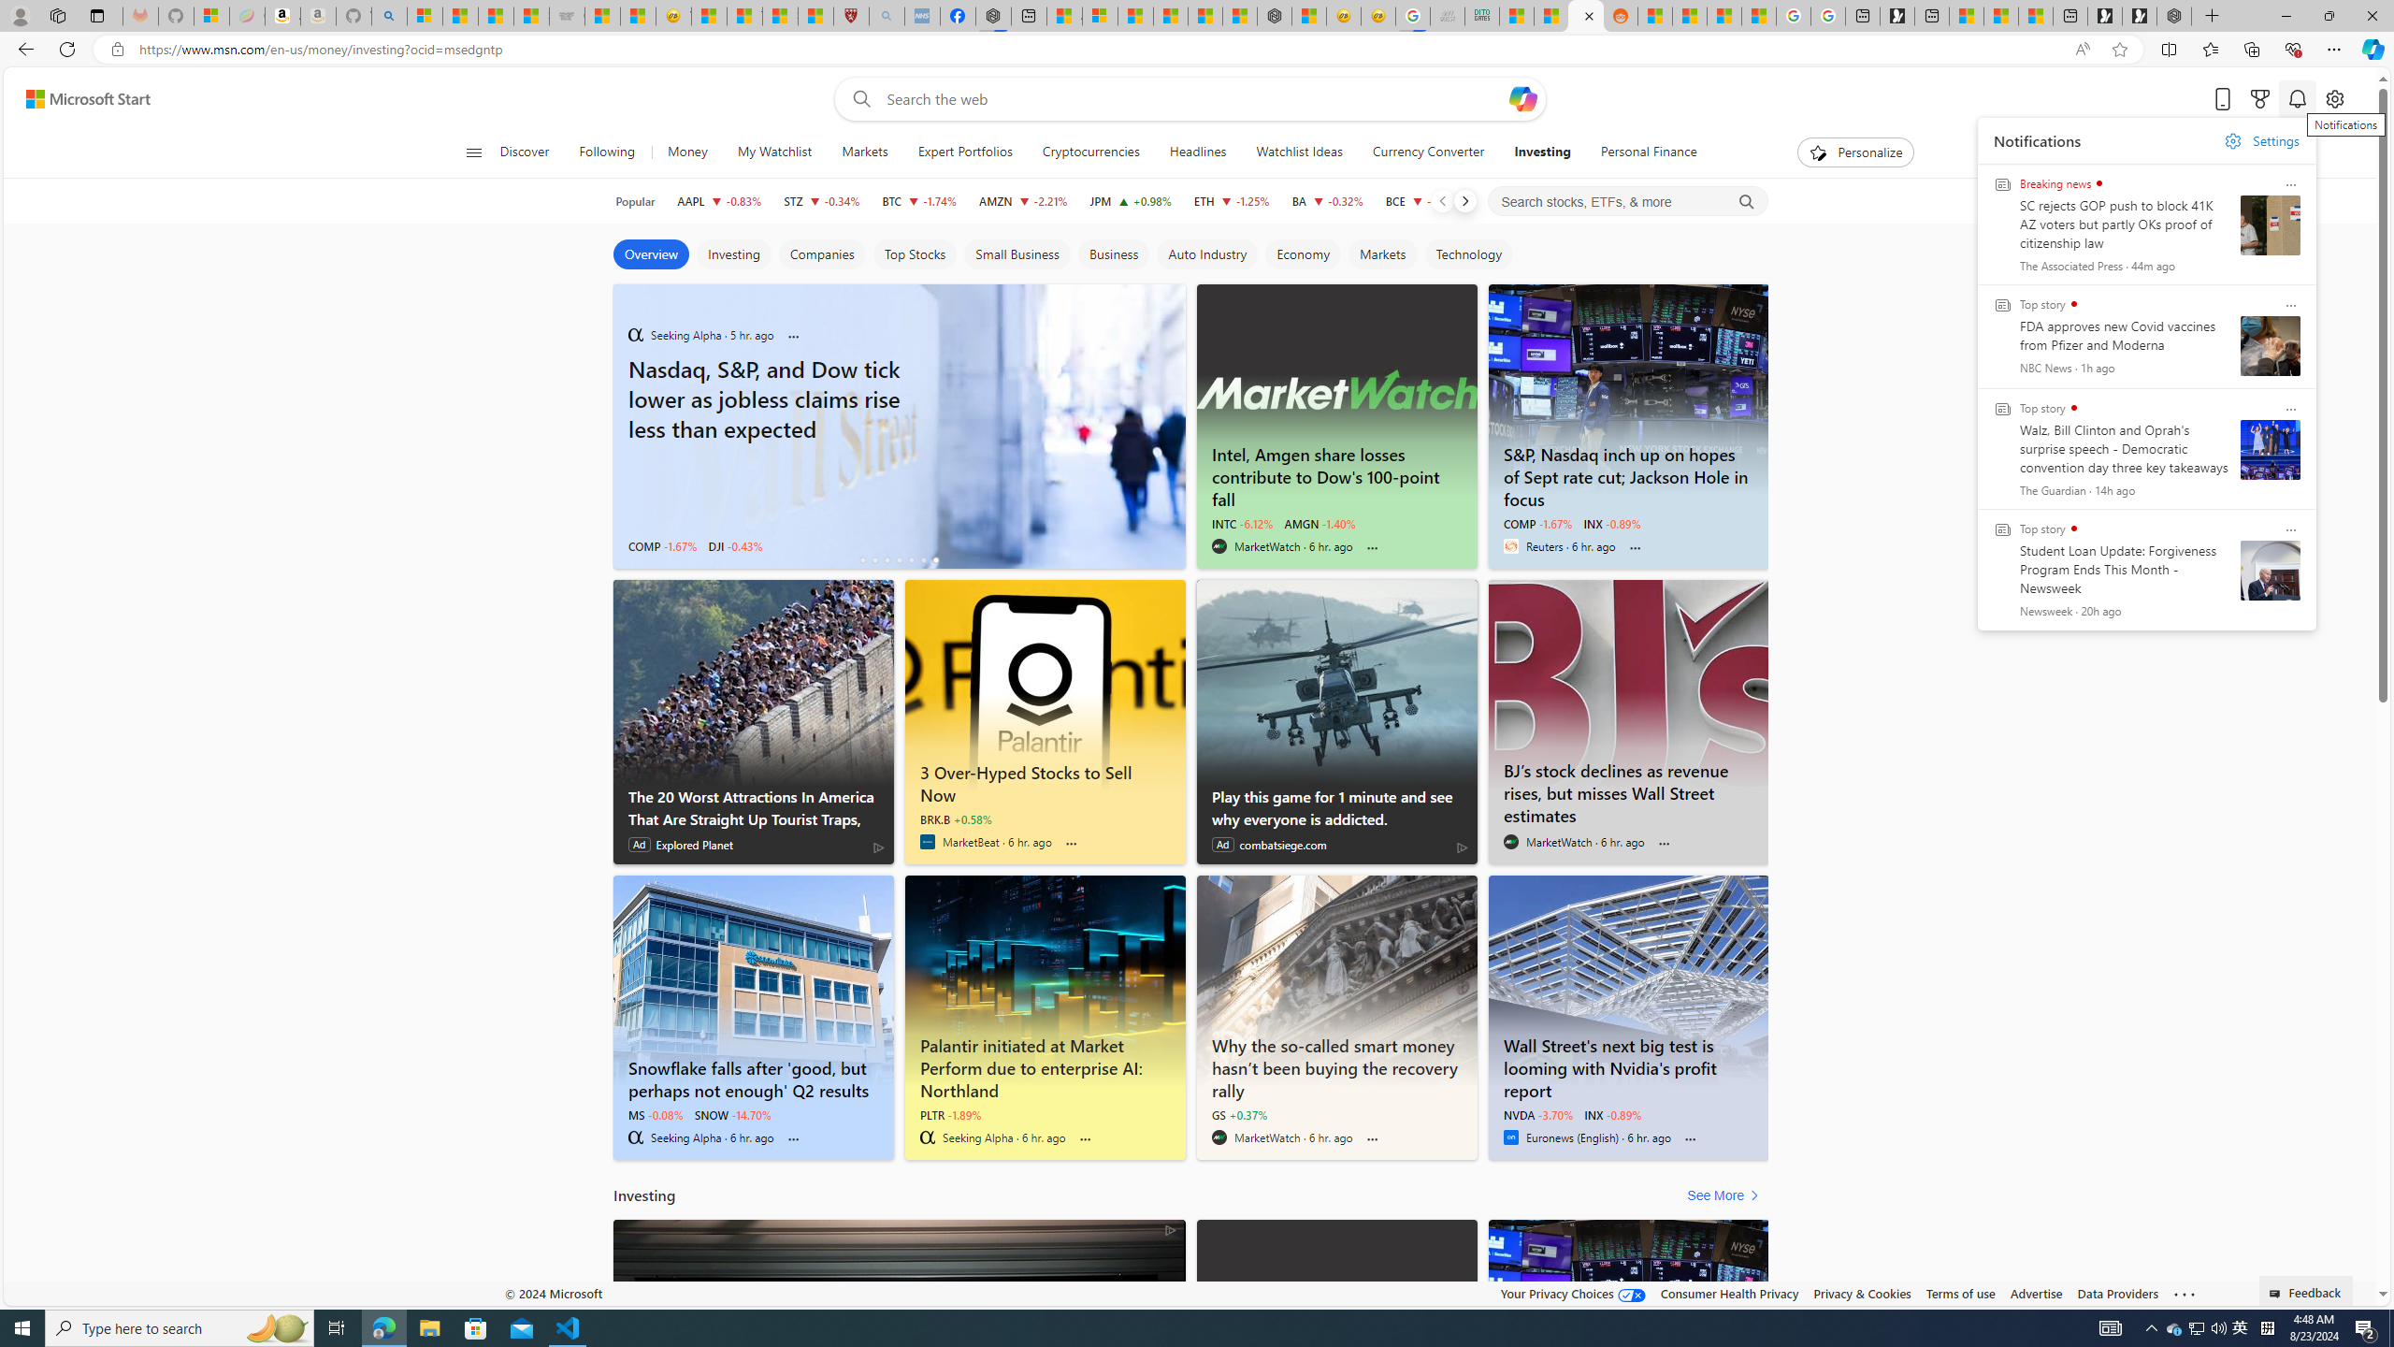 This screenshot has width=2394, height=1347. What do you see at coordinates (77, 99) in the screenshot?
I see `Skip to footer` at bounding box center [77, 99].